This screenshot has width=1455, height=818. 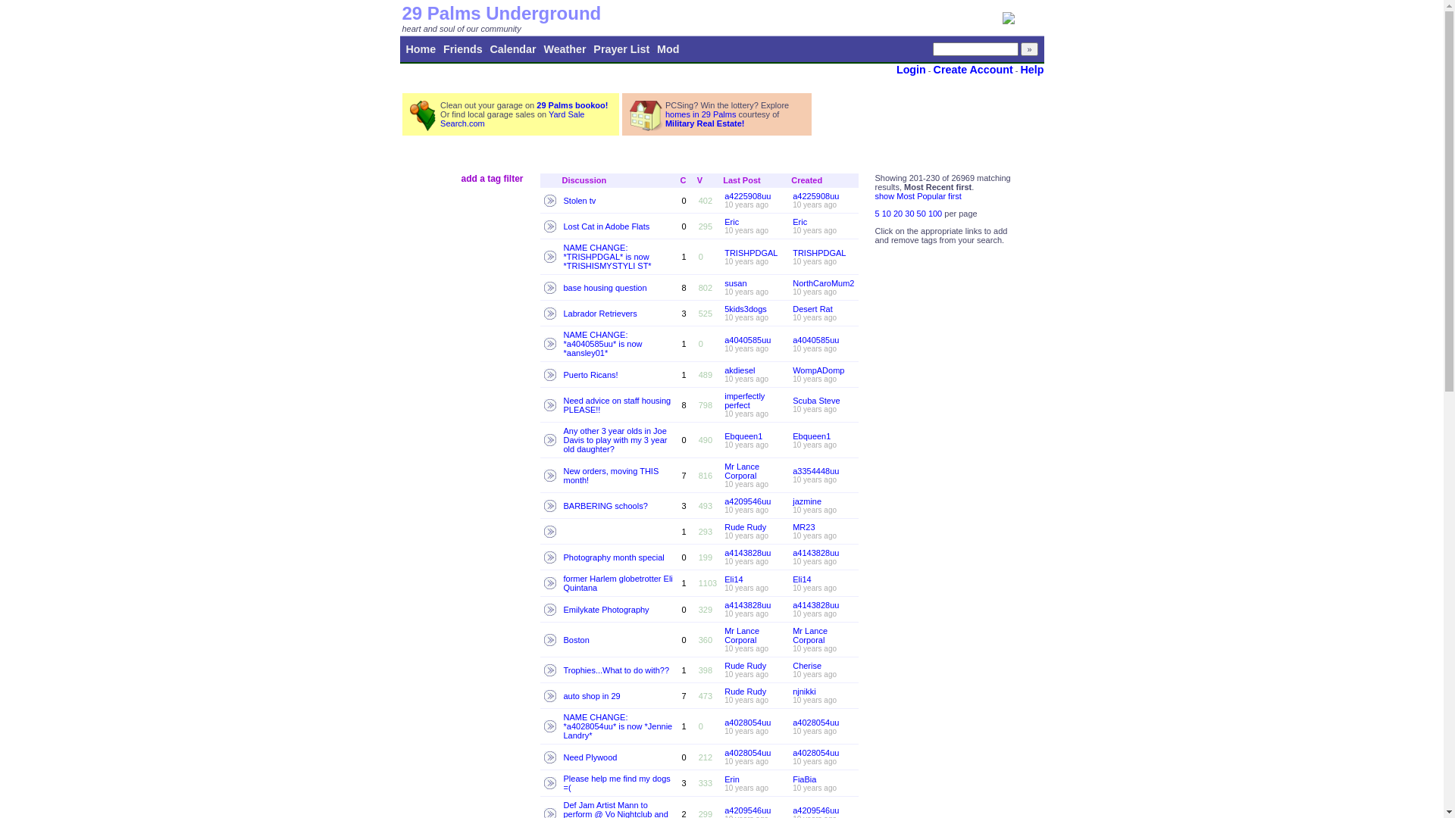 What do you see at coordinates (800, 222) in the screenshot?
I see `Eric` at bounding box center [800, 222].